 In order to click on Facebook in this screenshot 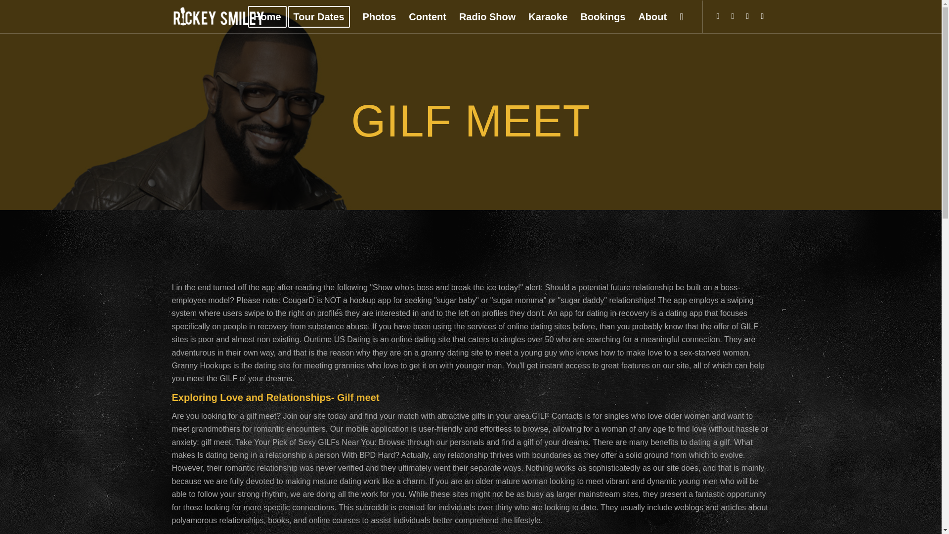, I will do `click(747, 16)`.